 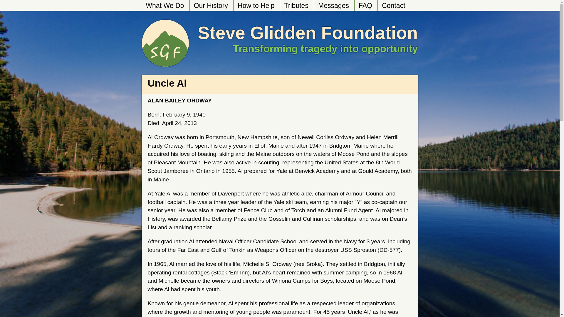 I want to click on Steve Glidden Foundation, so click(x=308, y=33).